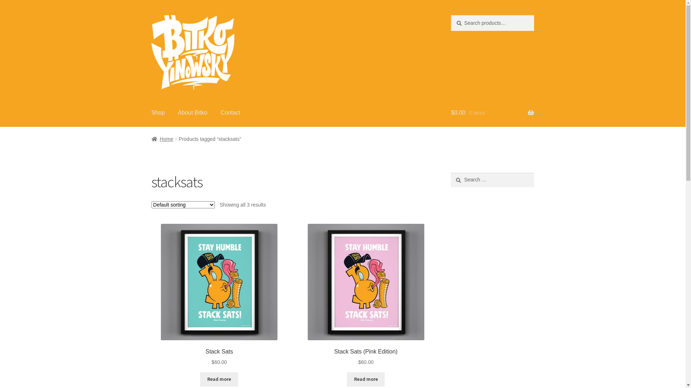  I want to click on Home, so click(163, 139).